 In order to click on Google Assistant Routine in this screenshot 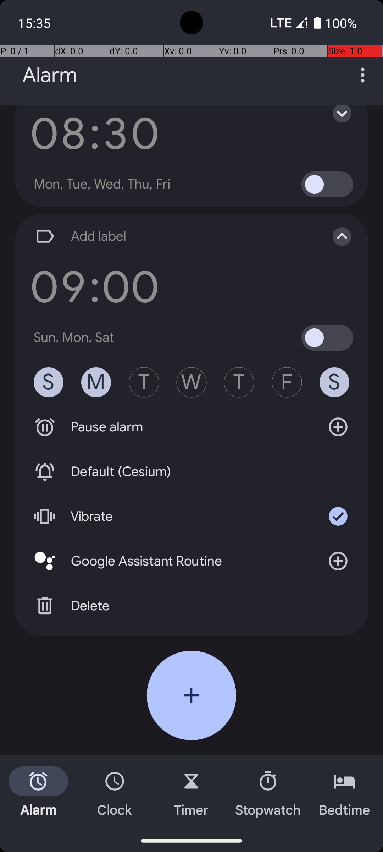, I will do `click(191, 561)`.